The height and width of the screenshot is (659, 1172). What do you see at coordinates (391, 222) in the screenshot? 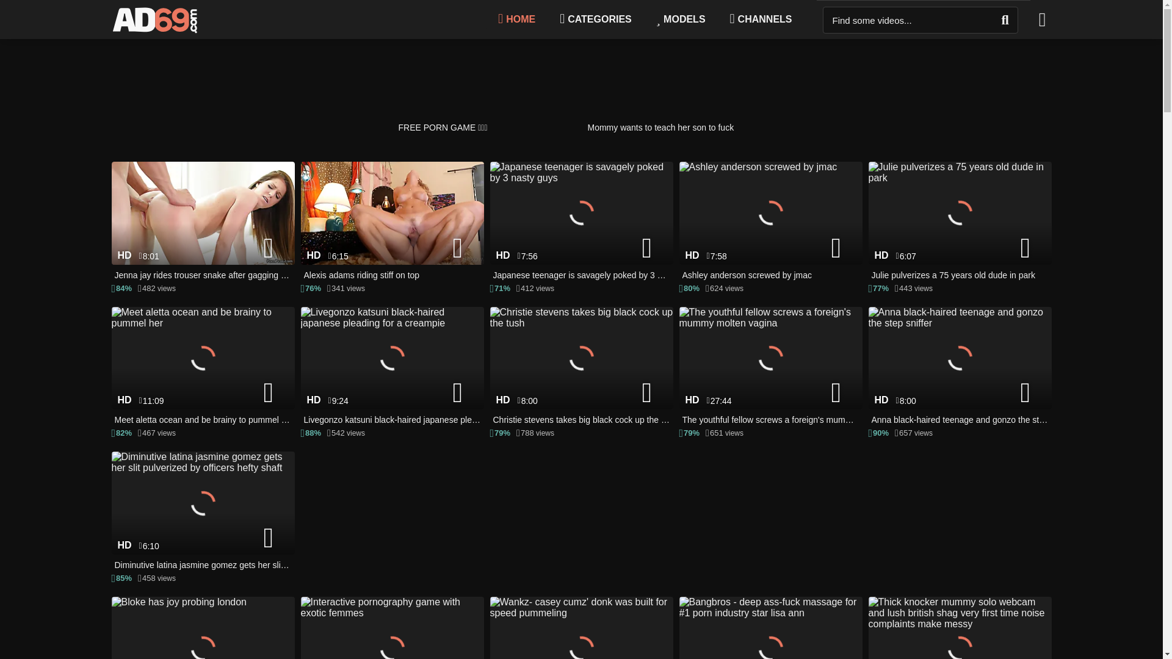
I see `Alexis adams riding stiff on top` at bounding box center [391, 222].